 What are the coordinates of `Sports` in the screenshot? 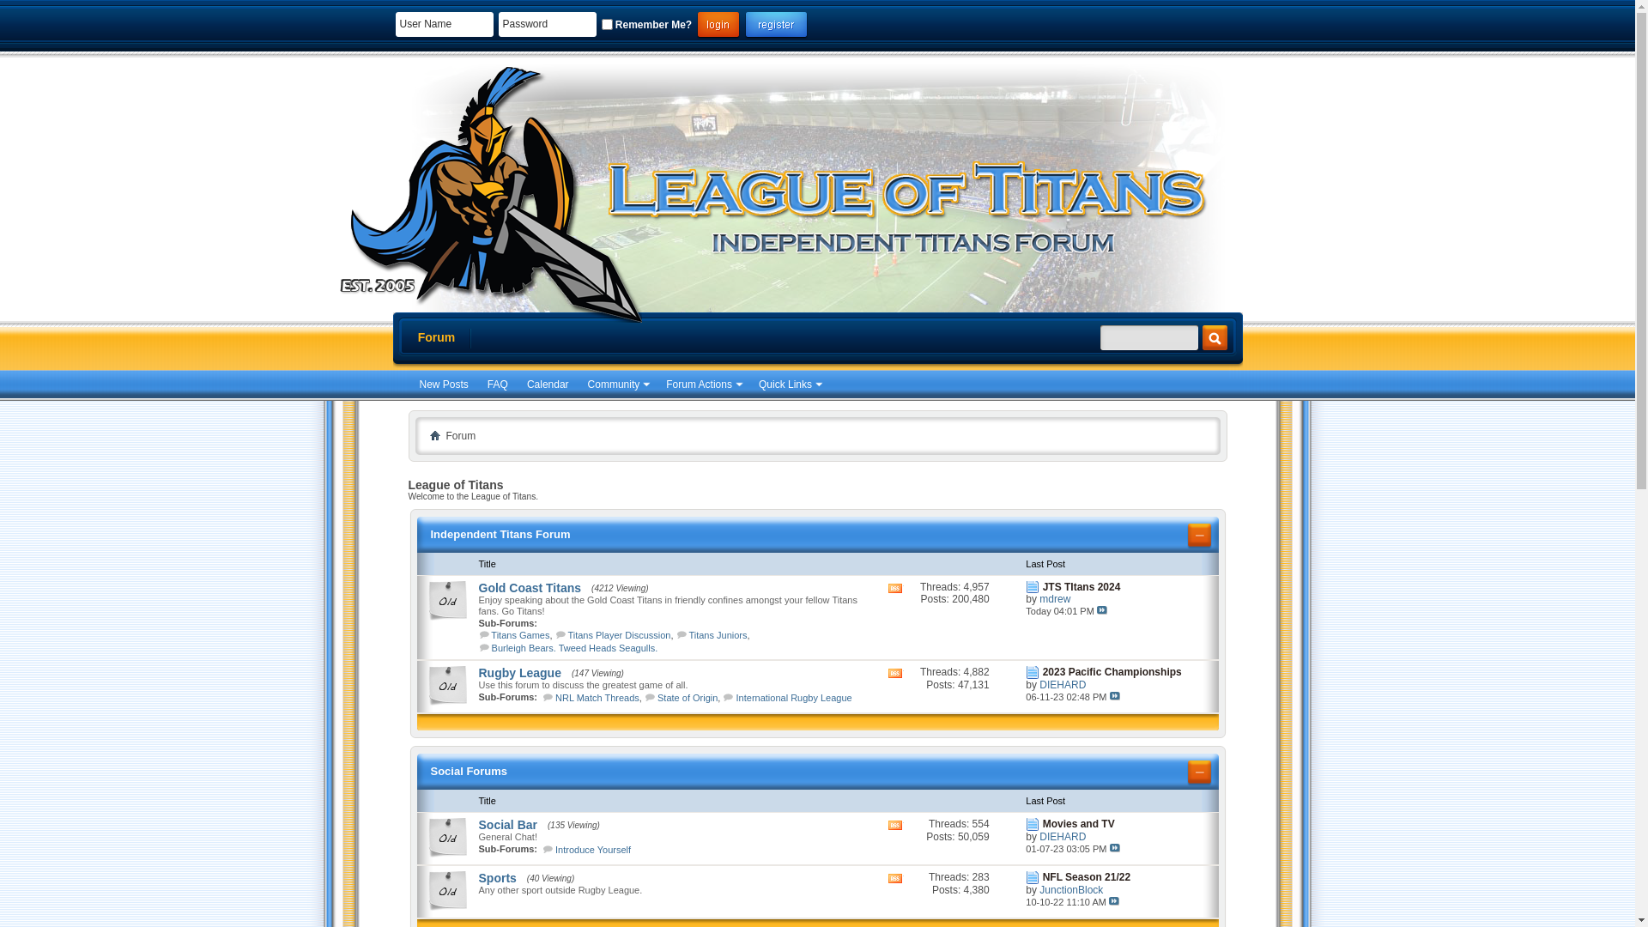 It's located at (498, 878).